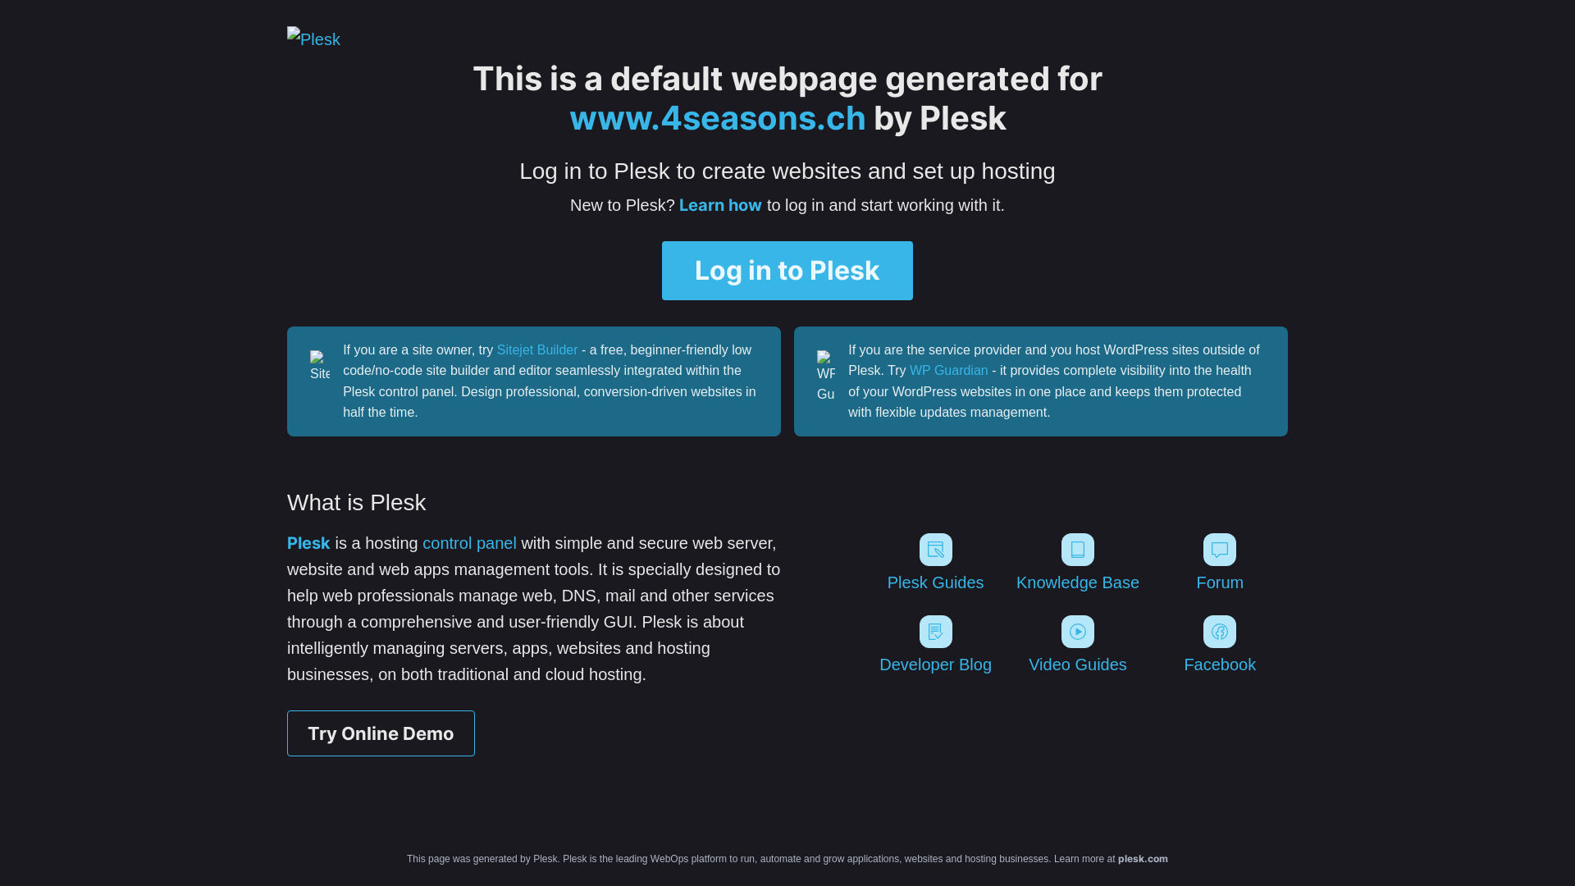 This screenshot has height=886, width=1575. I want to click on Knowledge Base, so click(1078, 563).